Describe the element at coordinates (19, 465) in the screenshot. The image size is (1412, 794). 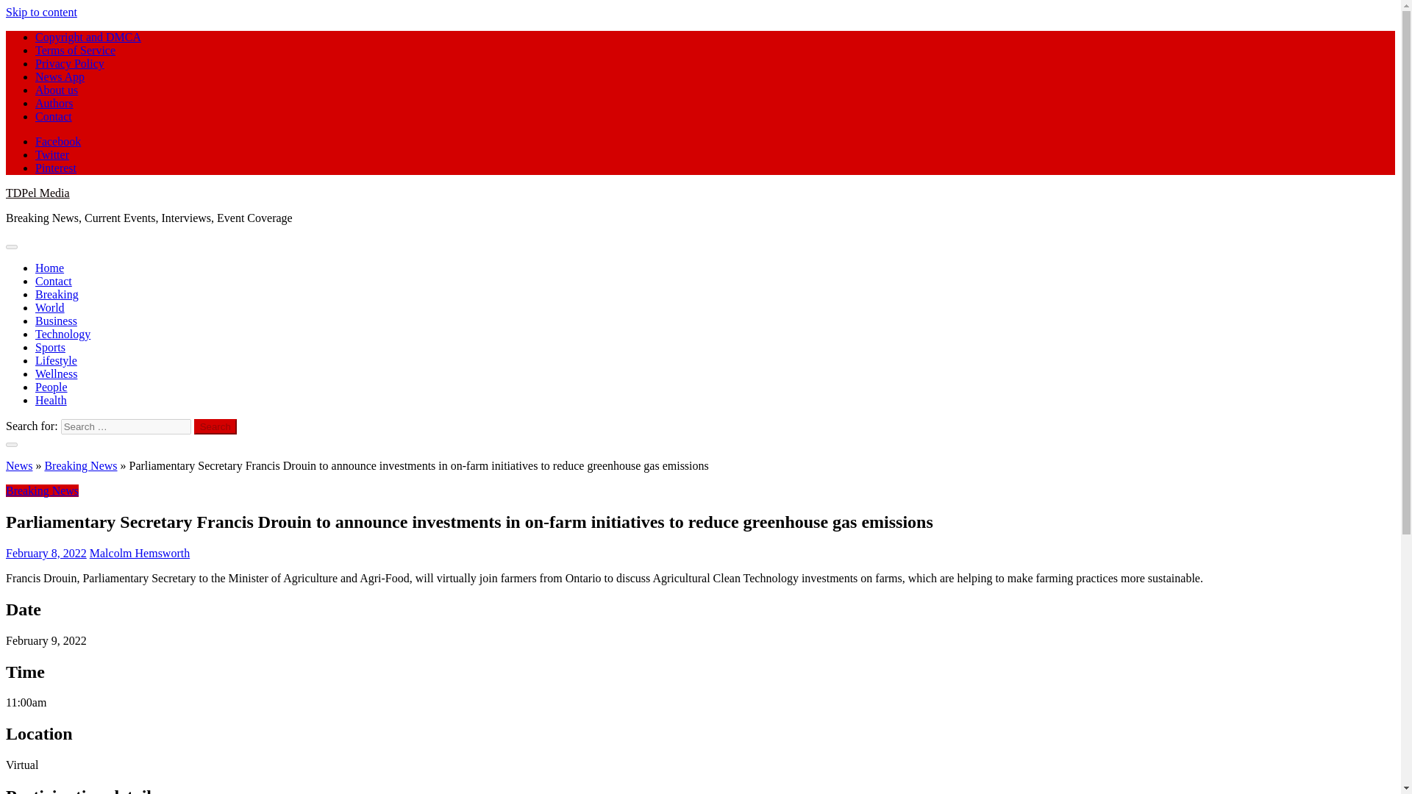
I see `News` at that location.